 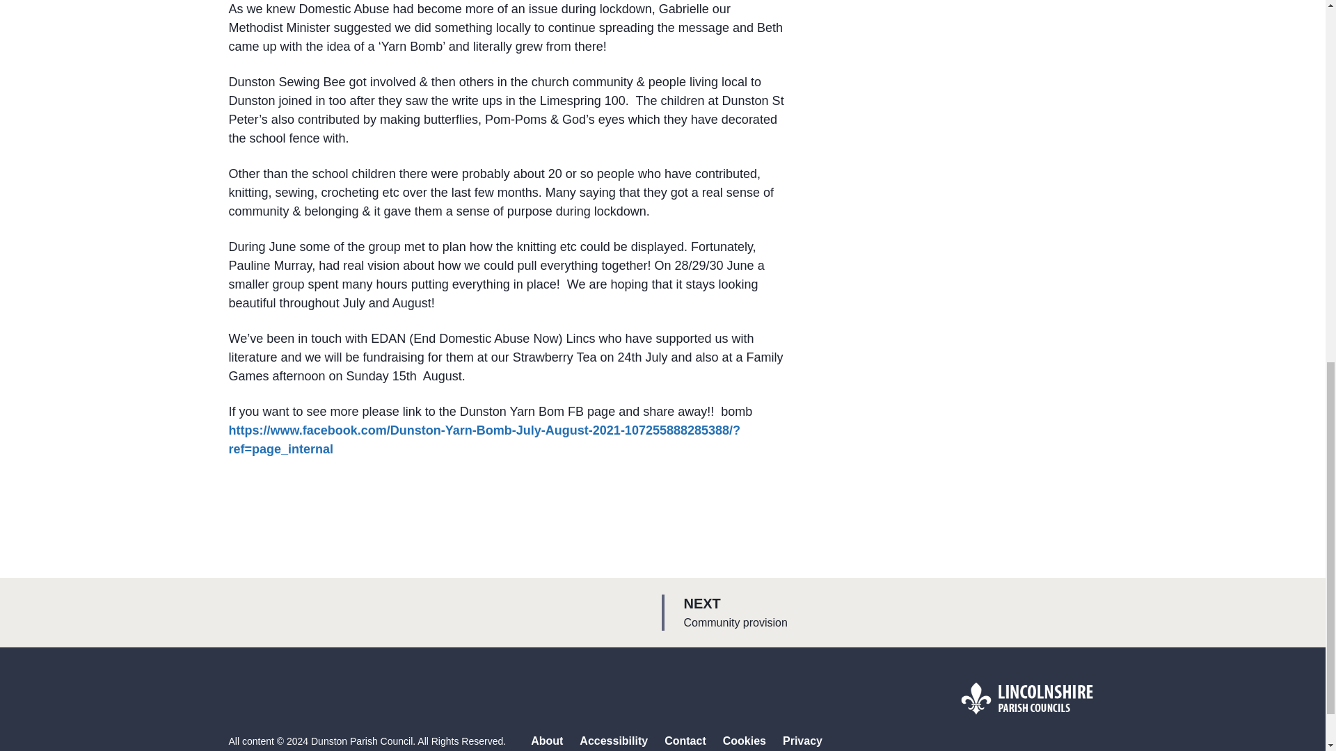 What do you see at coordinates (685, 741) in the screenshot?
I see `Logo: Visit the Dunston Parish Council home page` at bounding box center [685, 741].